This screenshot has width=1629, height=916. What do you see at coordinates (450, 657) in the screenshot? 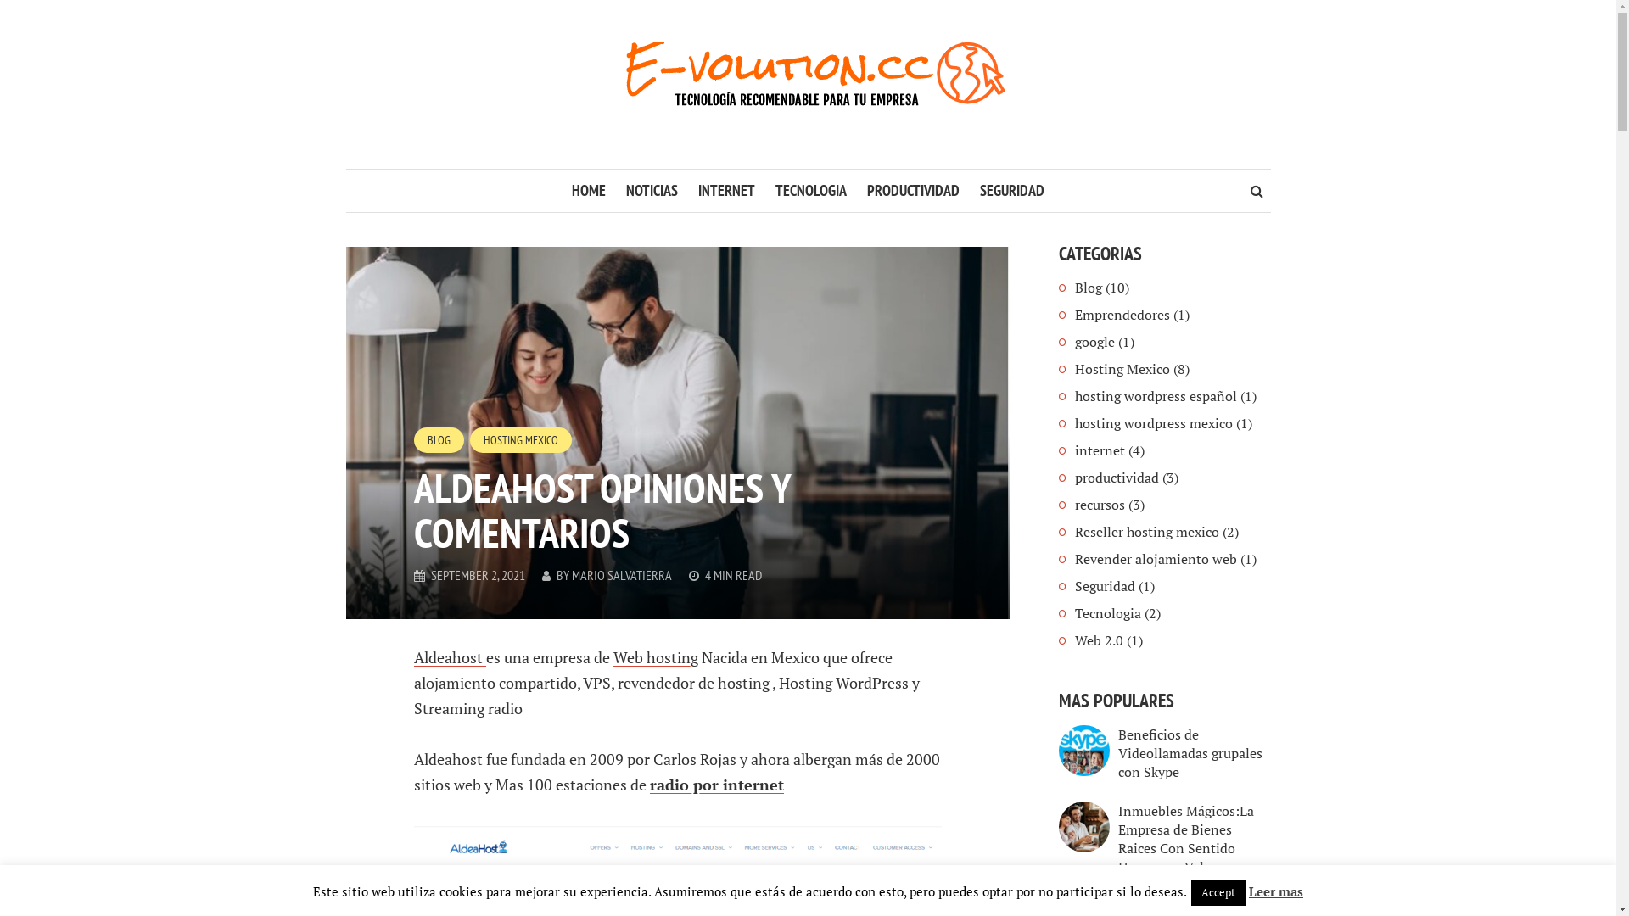
I see `Aldeahost` at bounding box center [450, 657].